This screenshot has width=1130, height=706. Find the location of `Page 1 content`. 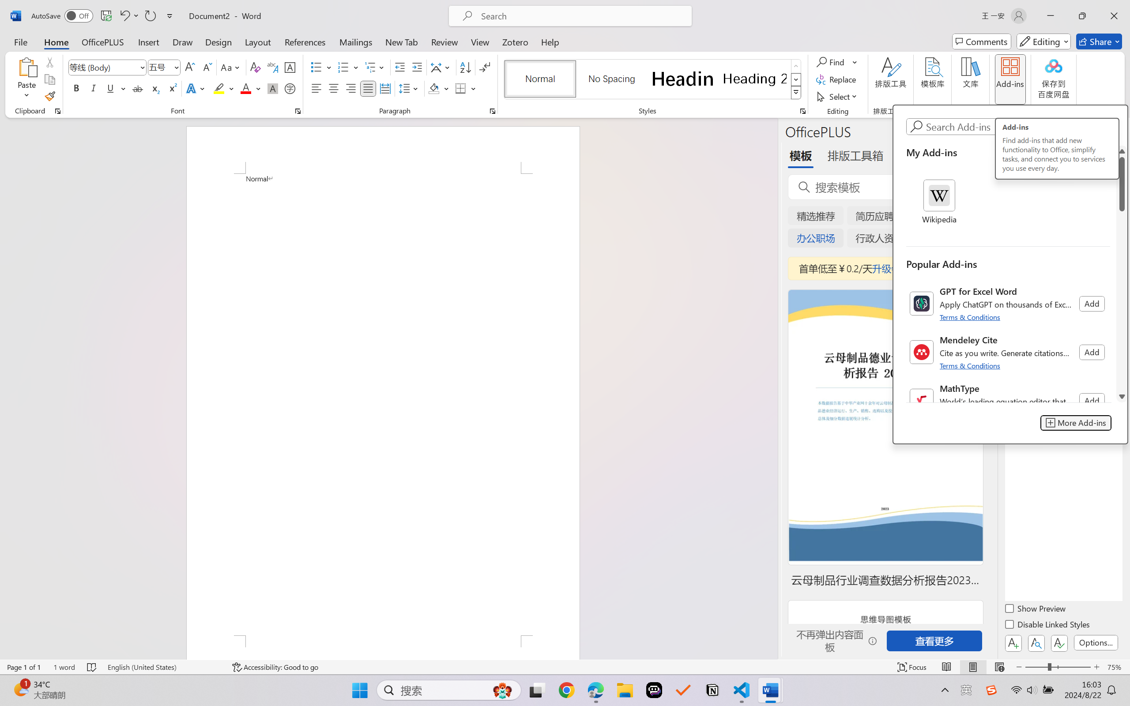

Page 1 content is located at coordinates (383, 404).